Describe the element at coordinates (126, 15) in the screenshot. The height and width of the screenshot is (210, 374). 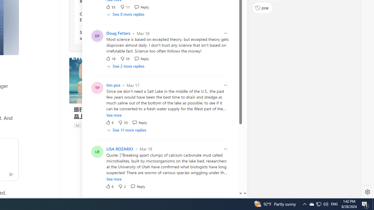
I see `See 8 more replies` at that location.